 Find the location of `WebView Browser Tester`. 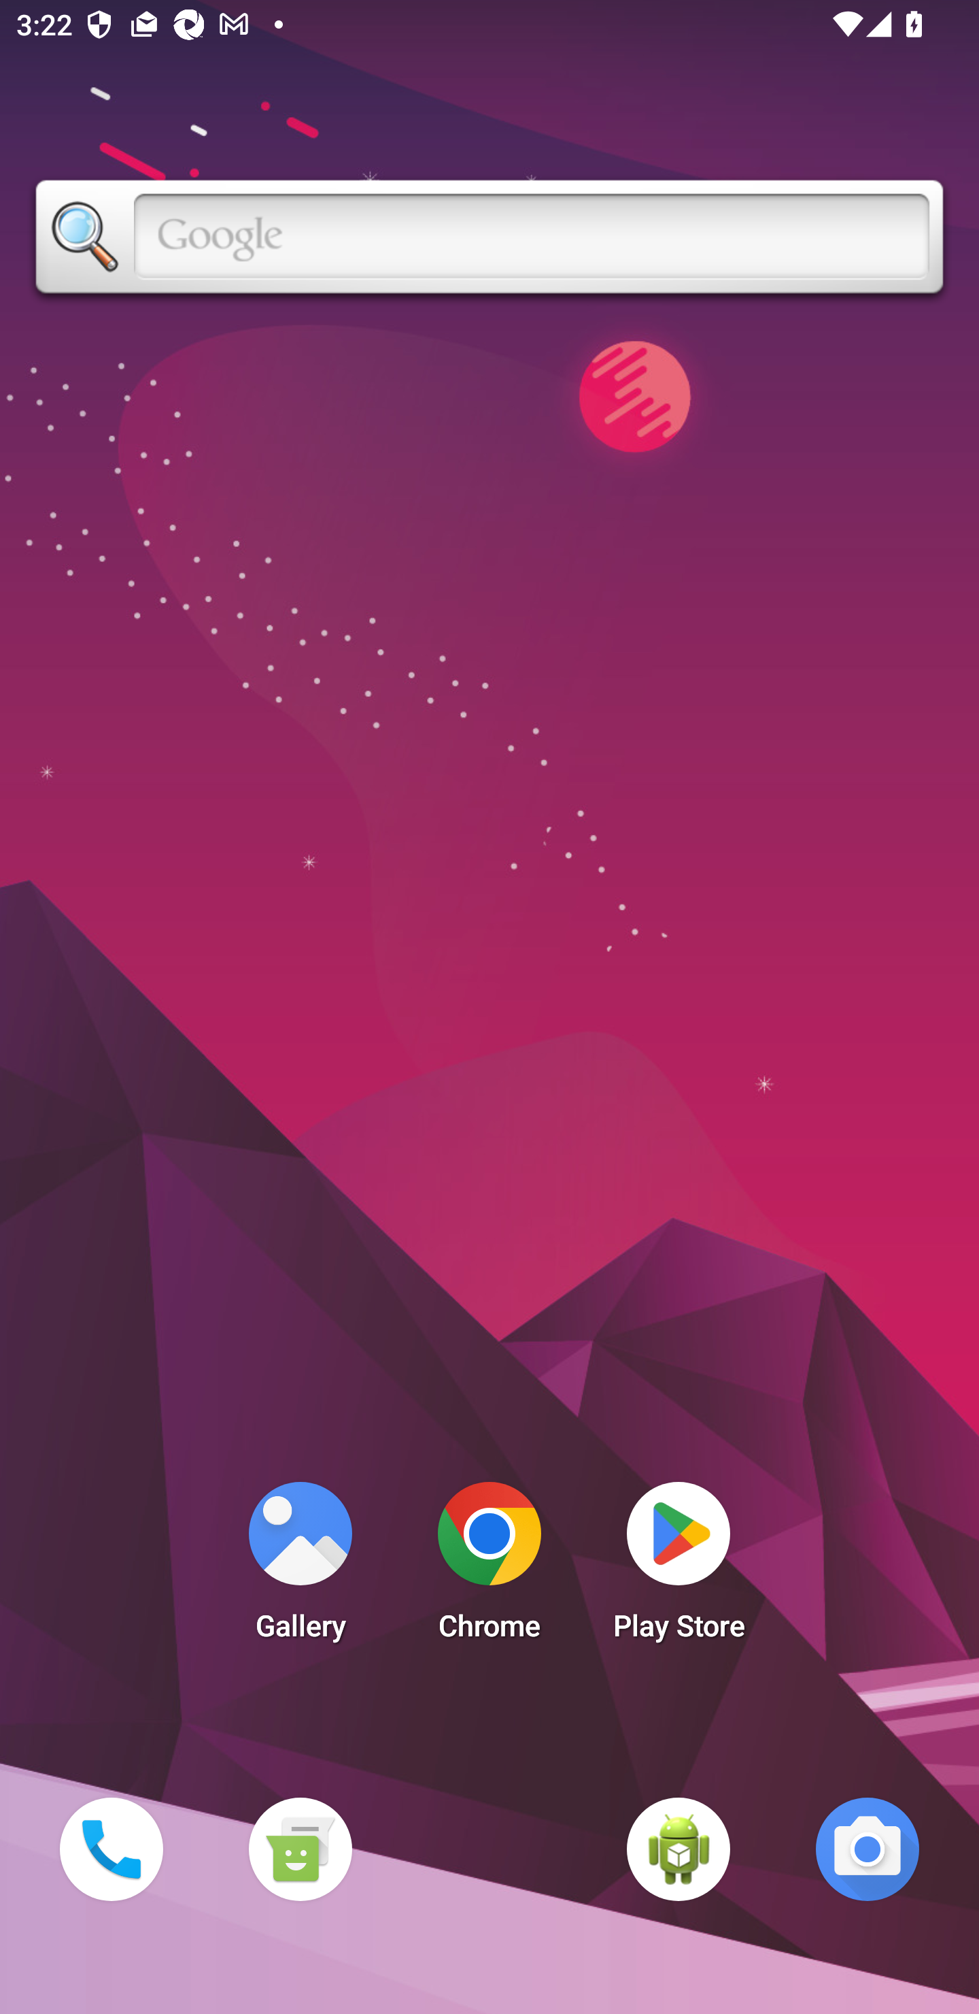

WebView Browser Tester is located at coordinates (679, 1849).